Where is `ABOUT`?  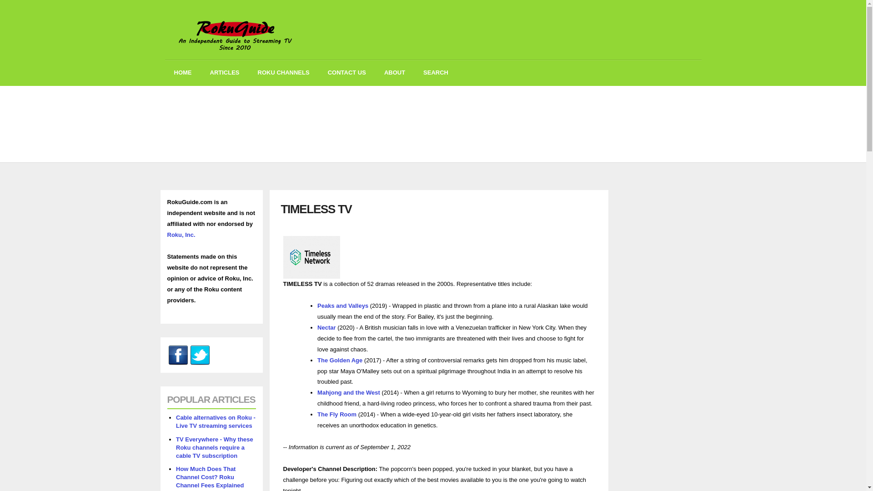
ABOUT is located at coordinates (395, 73).